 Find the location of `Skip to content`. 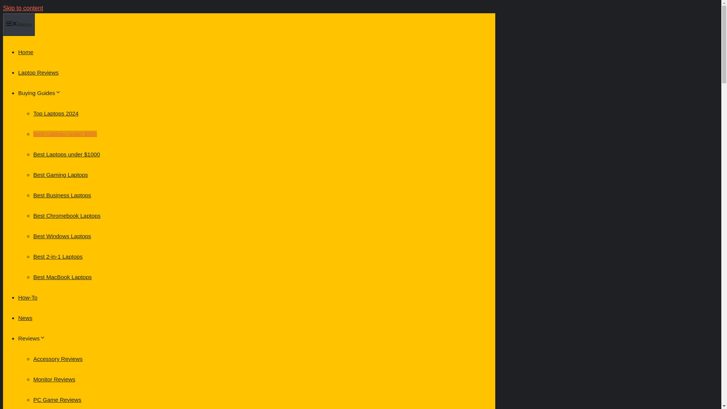

Skip to content is located at coordinates (23, 8).